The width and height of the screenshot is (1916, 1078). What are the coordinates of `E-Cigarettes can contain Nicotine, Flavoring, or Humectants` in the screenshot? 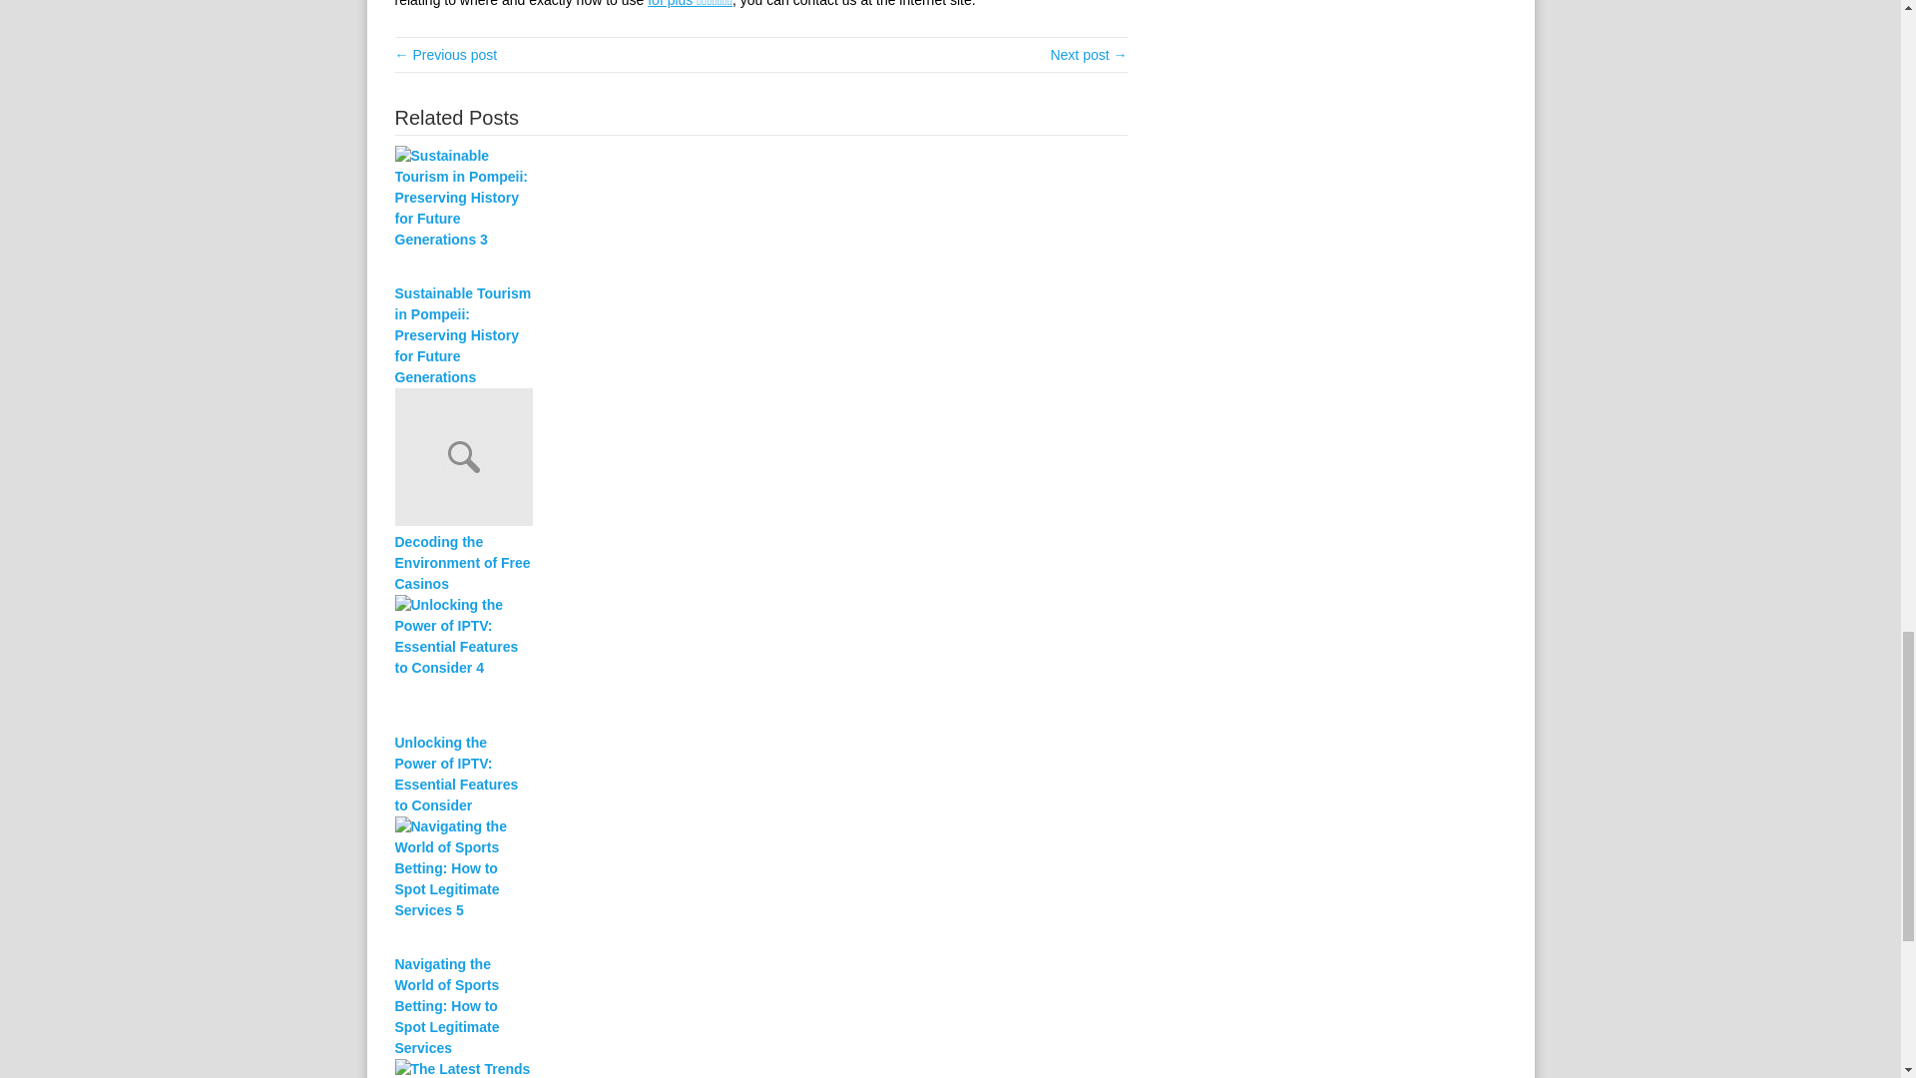 It's located at (446, 54).